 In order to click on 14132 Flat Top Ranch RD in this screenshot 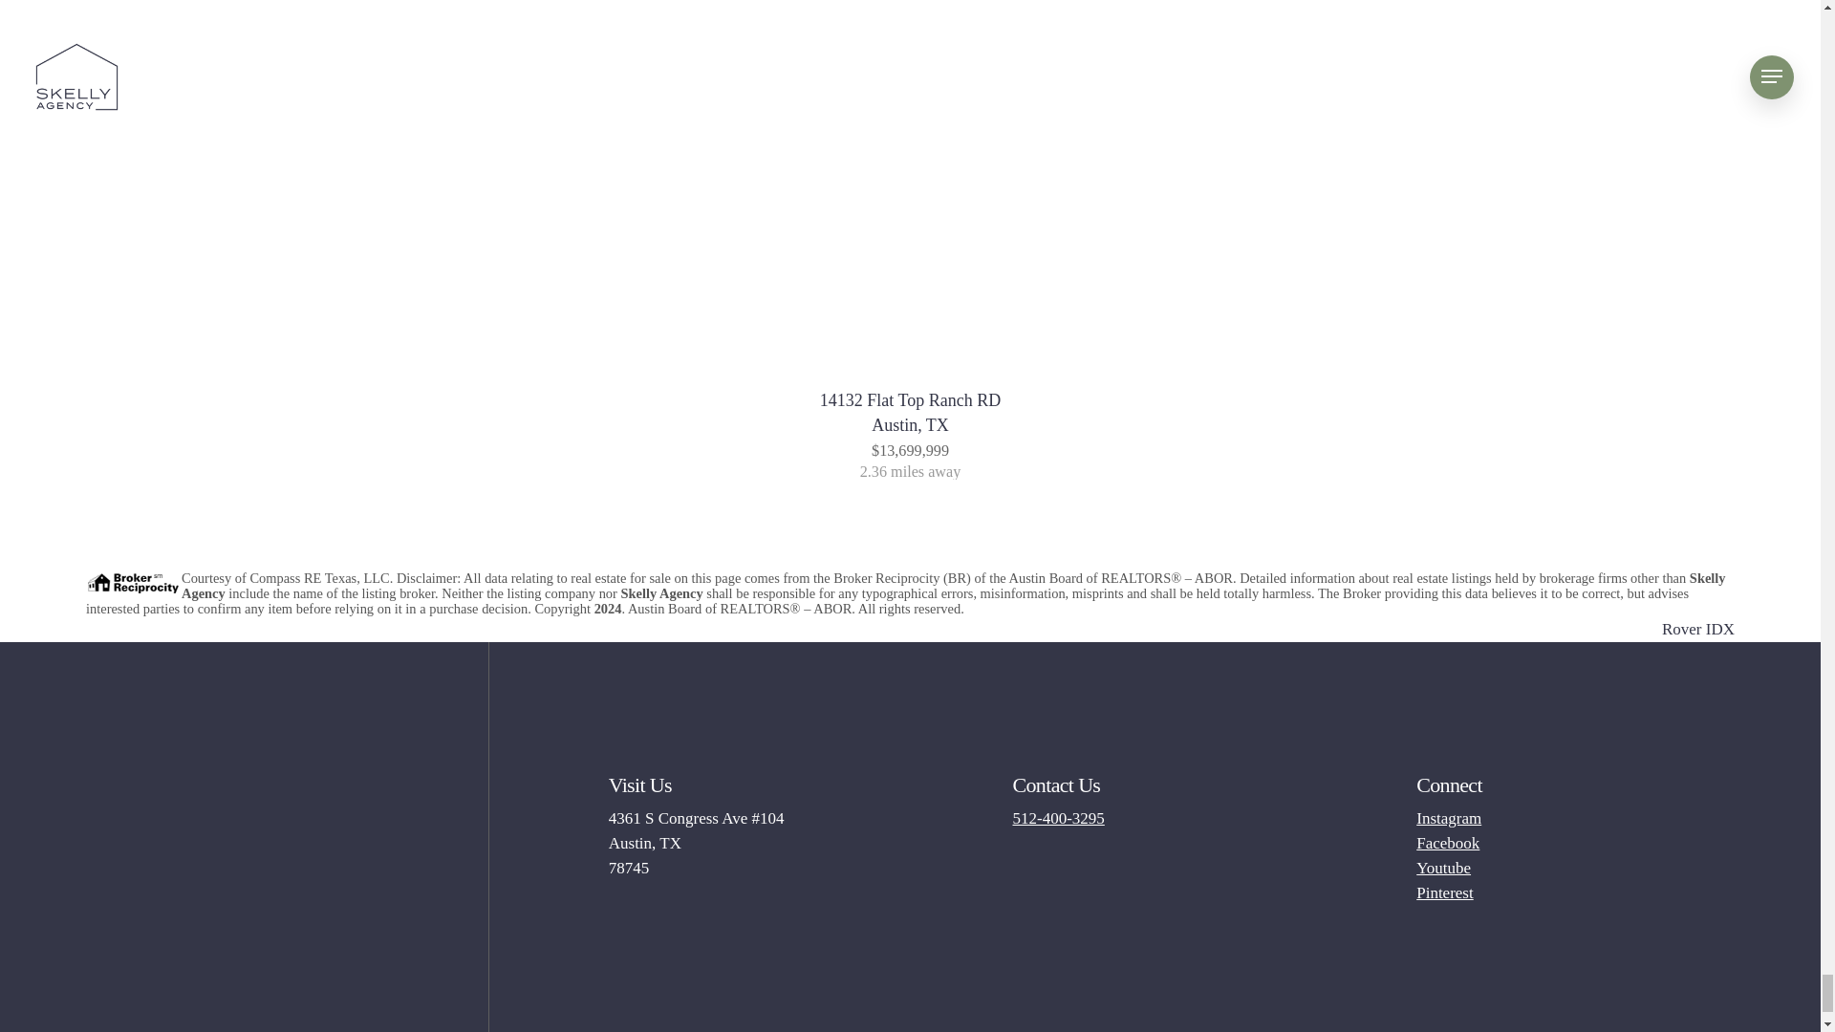, I will do `click(1697, 629)`.